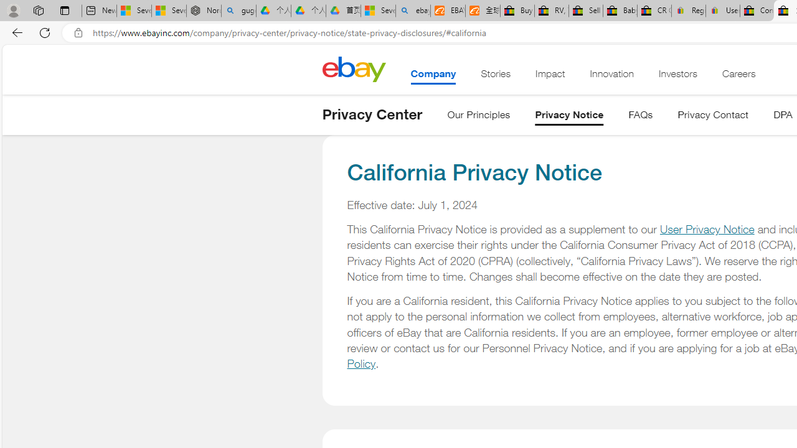 This screenshot has width=797, height=448. What do you see at coordinates (479, 117) in the screenshot?
I see `Our Principles` at bounding box center [479, 117].